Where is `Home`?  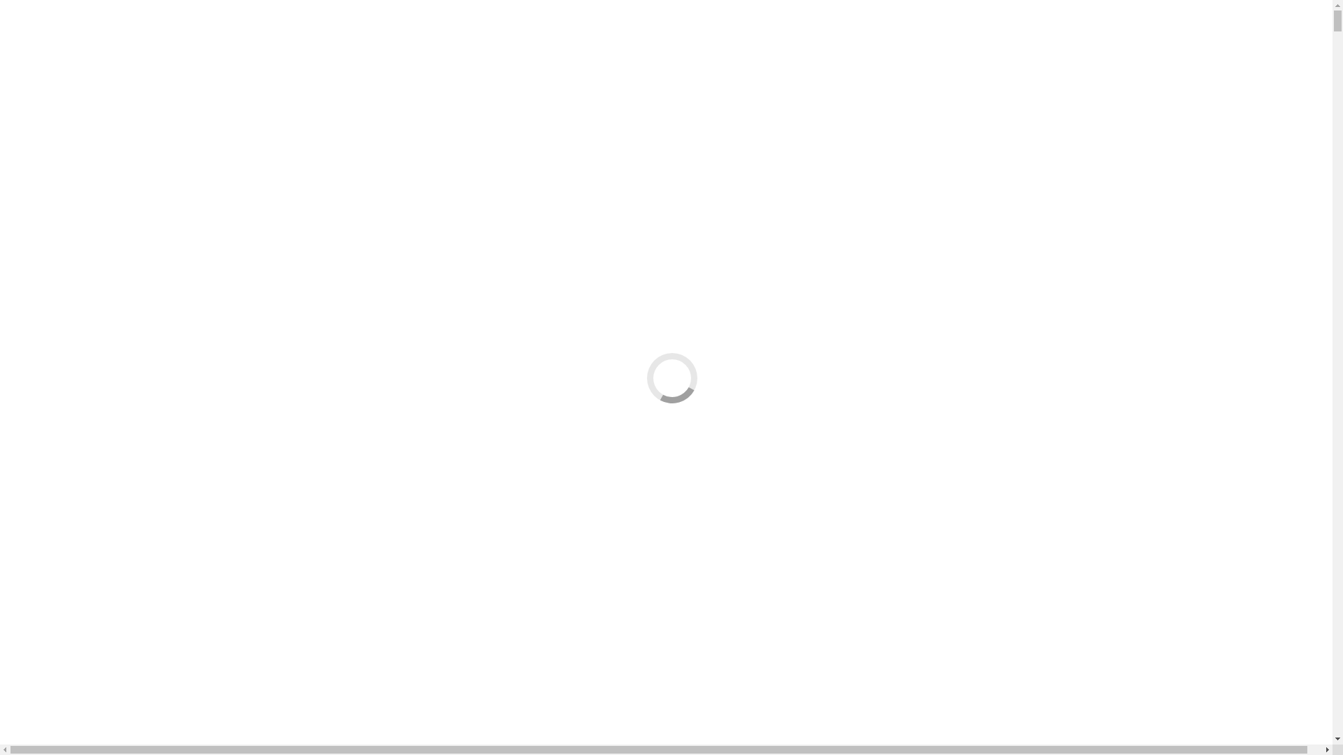
Home is located at coordinates (48, 288).